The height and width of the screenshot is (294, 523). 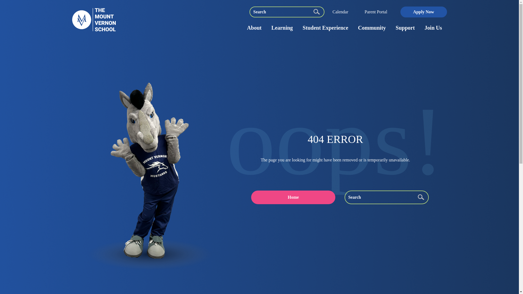 What do you see at coordinates (282, 28) in the screenshot?
I see `Learning` at bounding box center [282, 28].